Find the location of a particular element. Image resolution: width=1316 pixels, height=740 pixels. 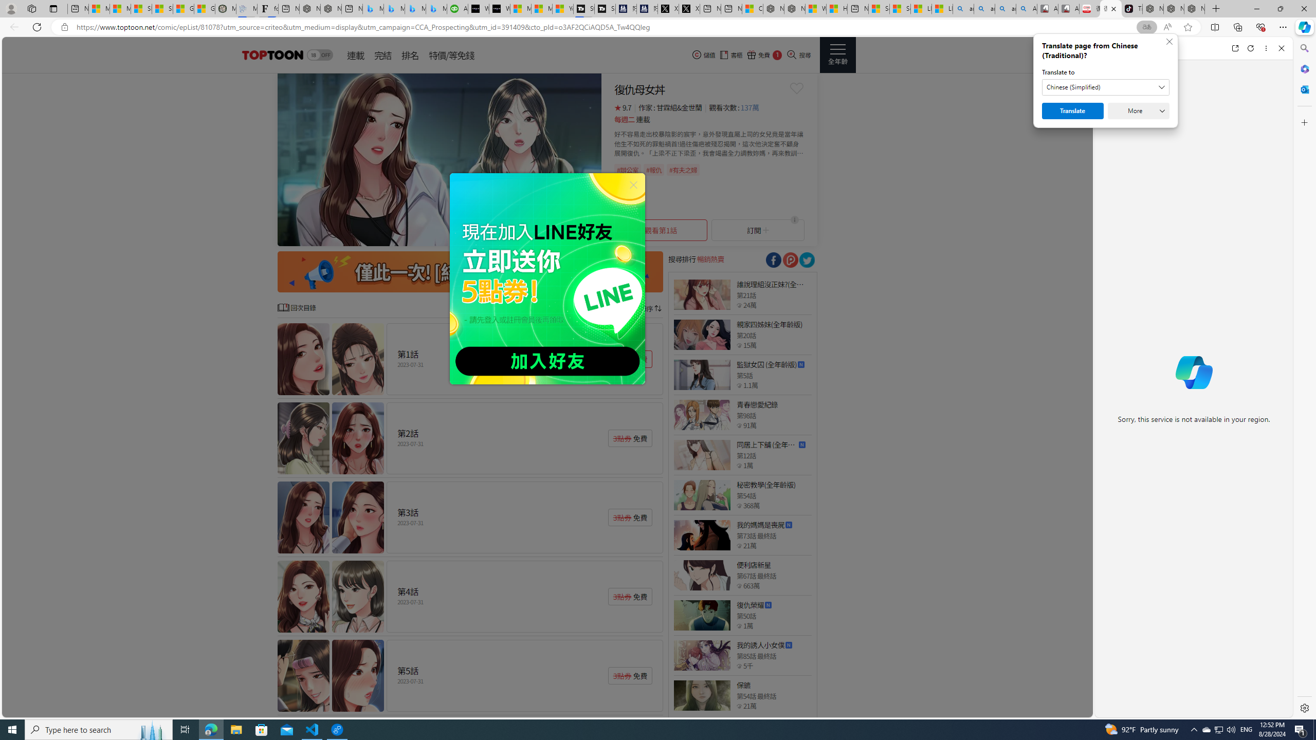

Manatee Mortality Statistics | FWC is located at coordinates (225, 9).